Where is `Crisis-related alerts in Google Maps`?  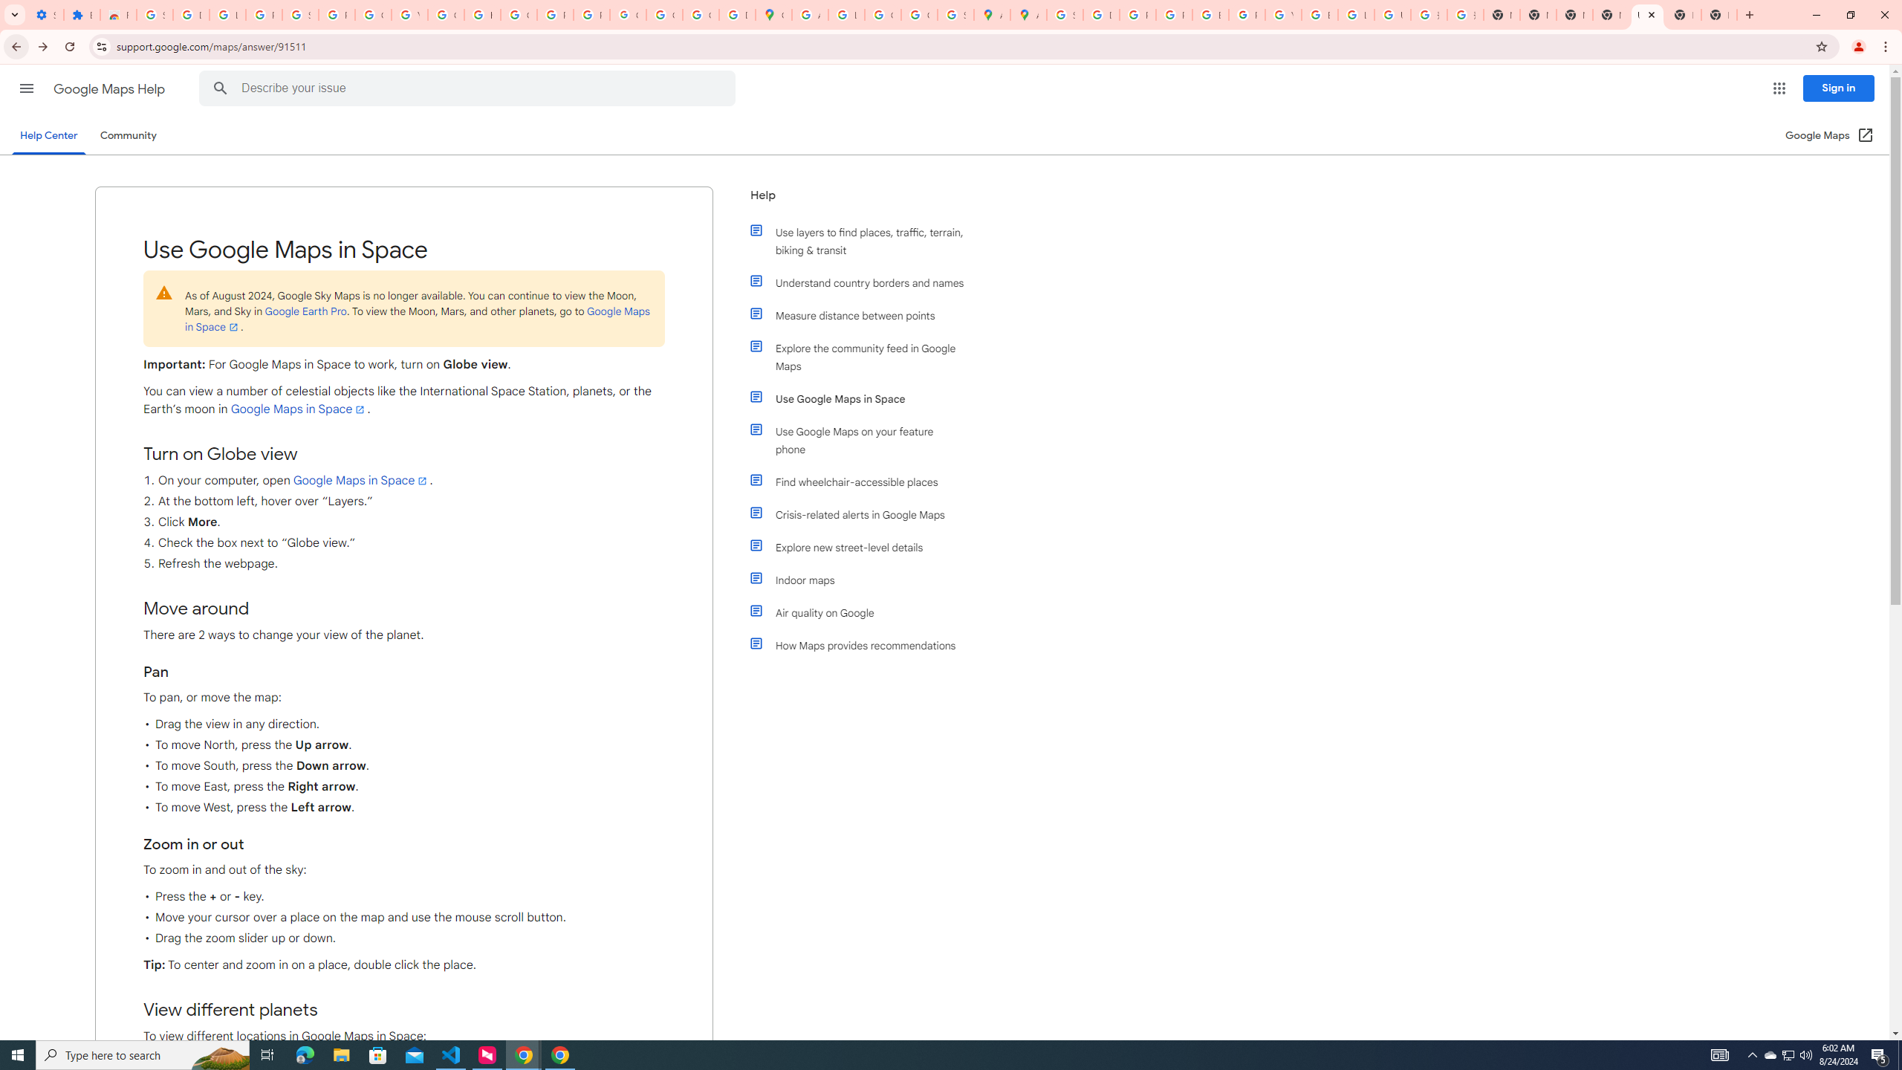 Crisis-related alerts in Google Maps is located at coordinates (864, 515).